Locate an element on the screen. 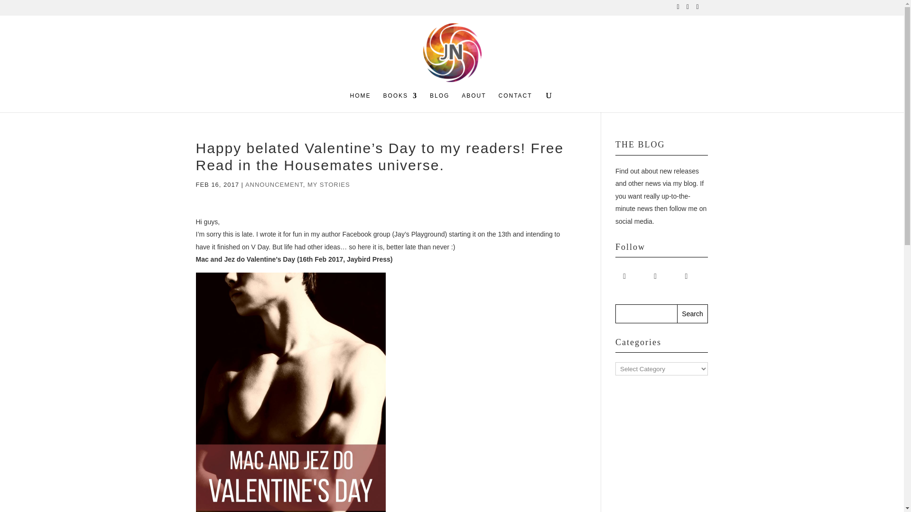 The height and width of the screenshot is (512, 911). ABOUT is located at coordinates (474, 102).